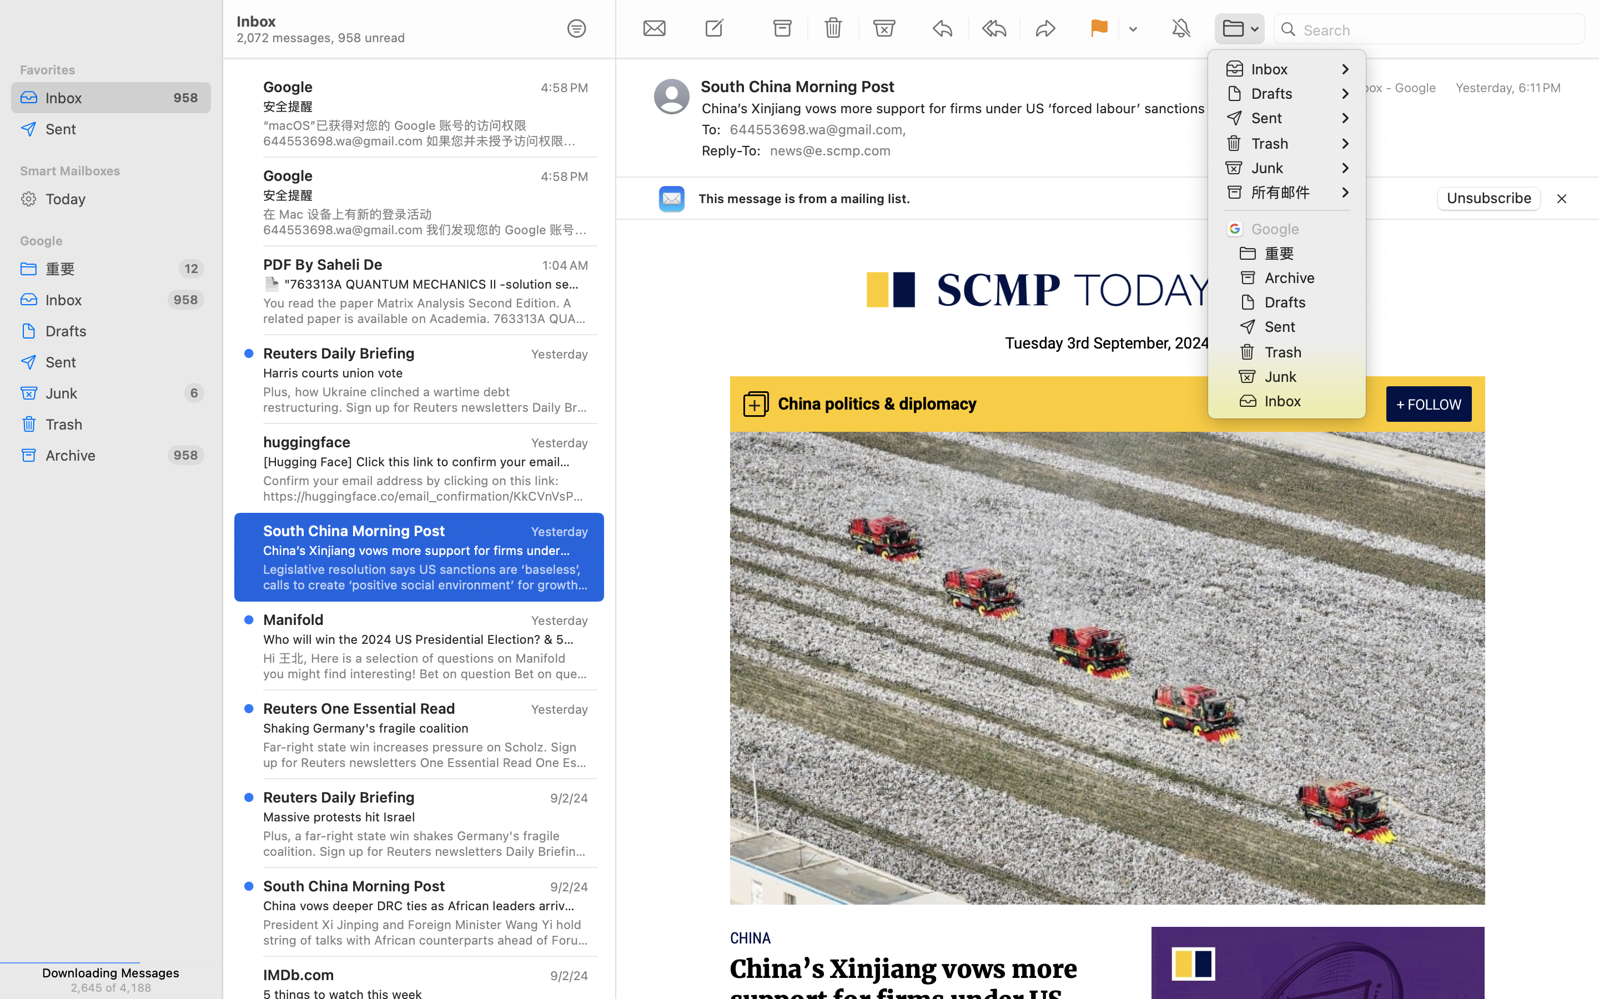 The width and height of the screenshot is (1599, 999). I want to click on Smart Mailboxes, so click(111, 171).